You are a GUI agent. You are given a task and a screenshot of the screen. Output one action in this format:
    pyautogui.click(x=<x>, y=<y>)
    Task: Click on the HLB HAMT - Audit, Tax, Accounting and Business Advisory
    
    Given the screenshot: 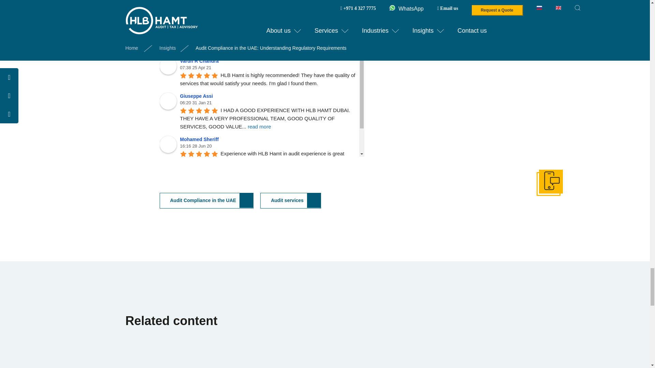 What is the action you would take?
    pyautogui.click(x=168, y=12)
    